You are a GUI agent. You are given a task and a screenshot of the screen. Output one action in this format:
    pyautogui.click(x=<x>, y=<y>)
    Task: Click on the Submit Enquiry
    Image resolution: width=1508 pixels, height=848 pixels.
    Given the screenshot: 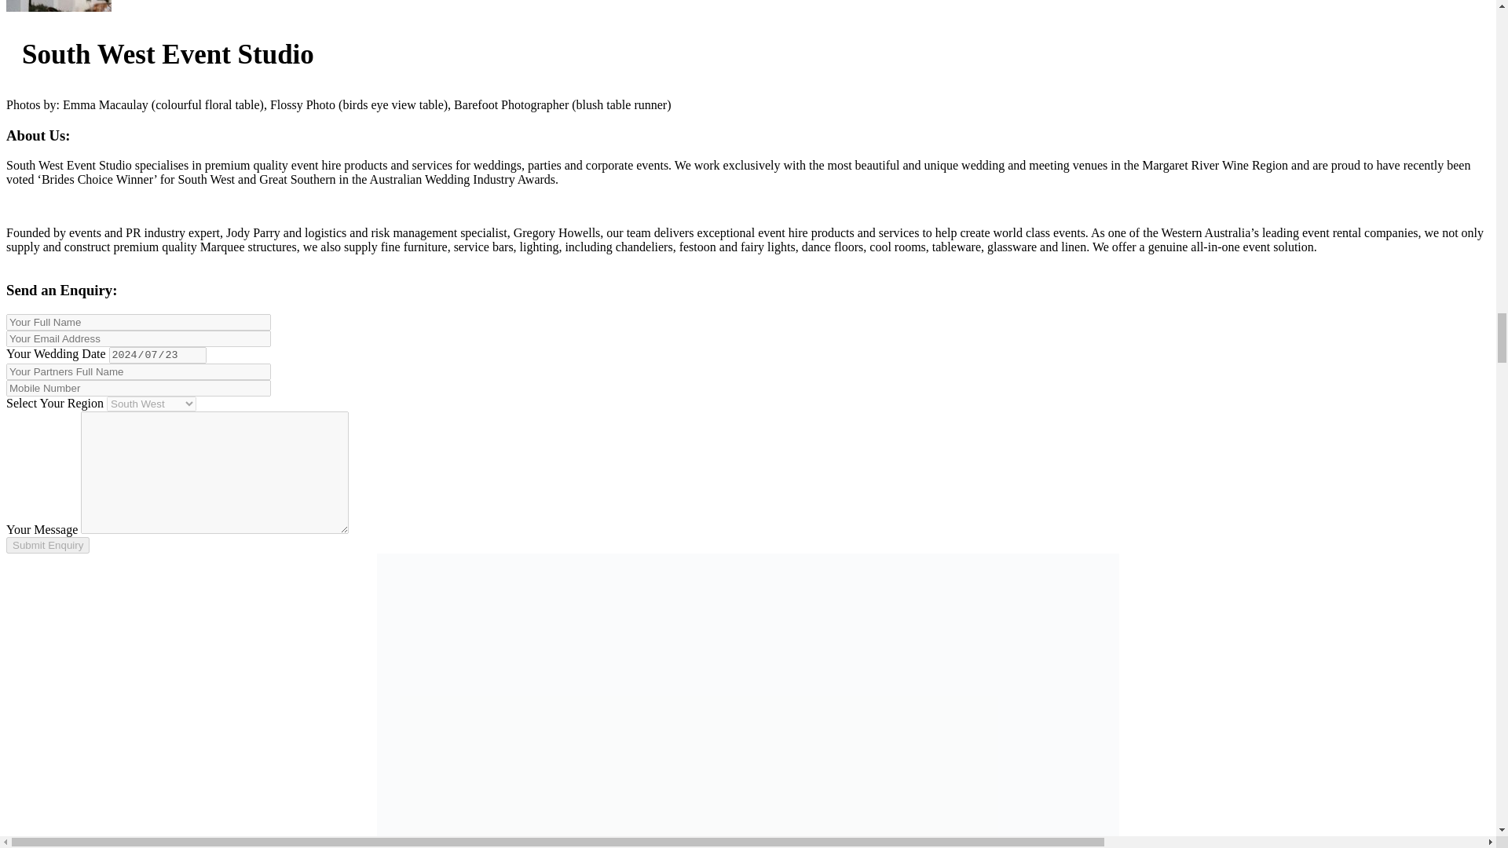 What is the action you would take?
    pyautogui.click(x=47, y=545)
    